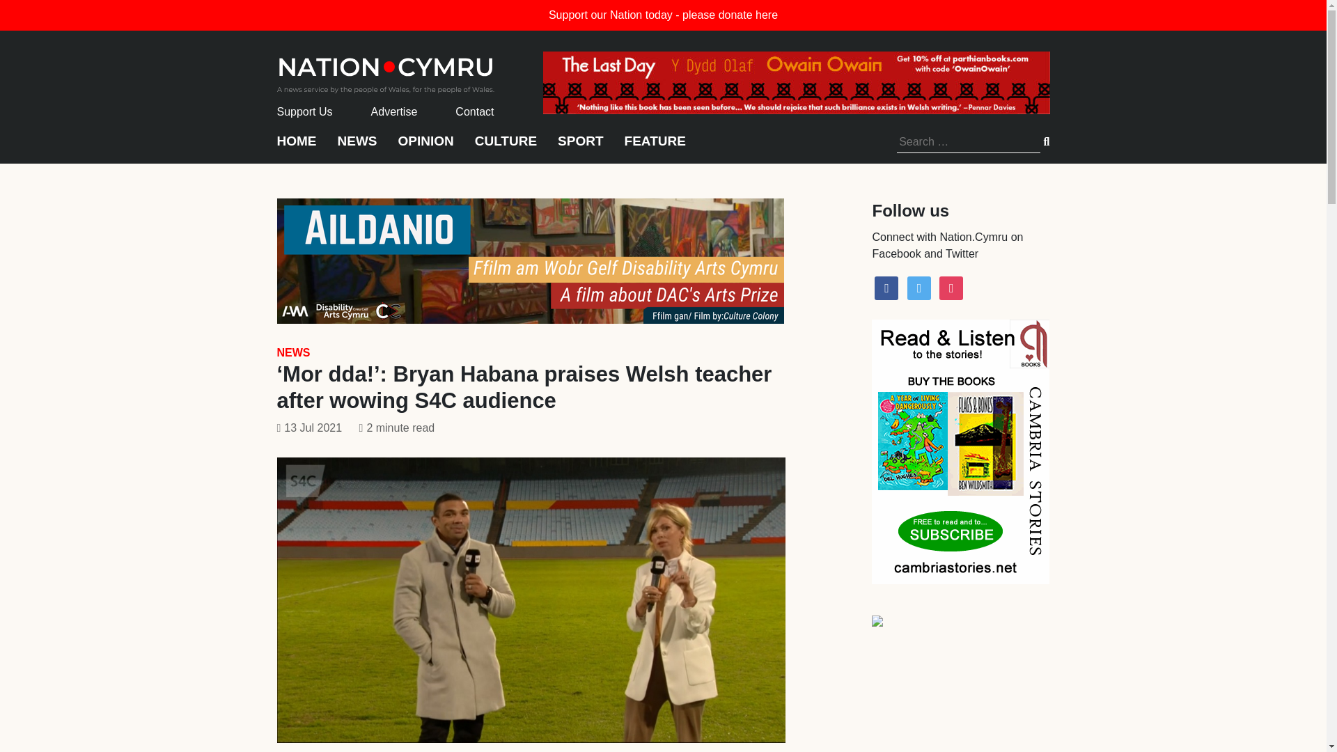 The image size is (1337, 752). What do you see at coordinates (305, 111) in the screenshot?
I see `Support Us` at bounding box center [305, 111].